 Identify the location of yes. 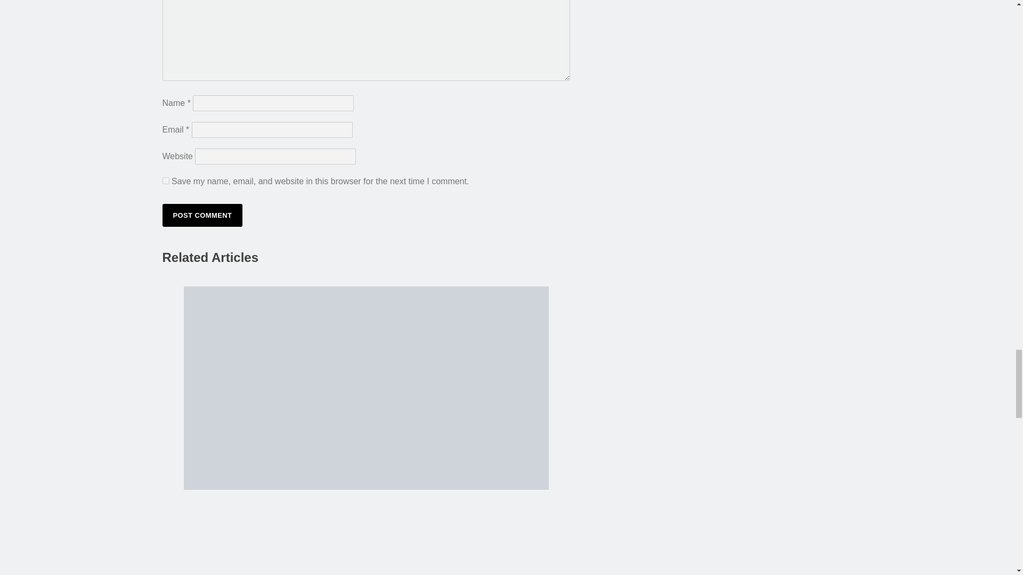
(165, 180).